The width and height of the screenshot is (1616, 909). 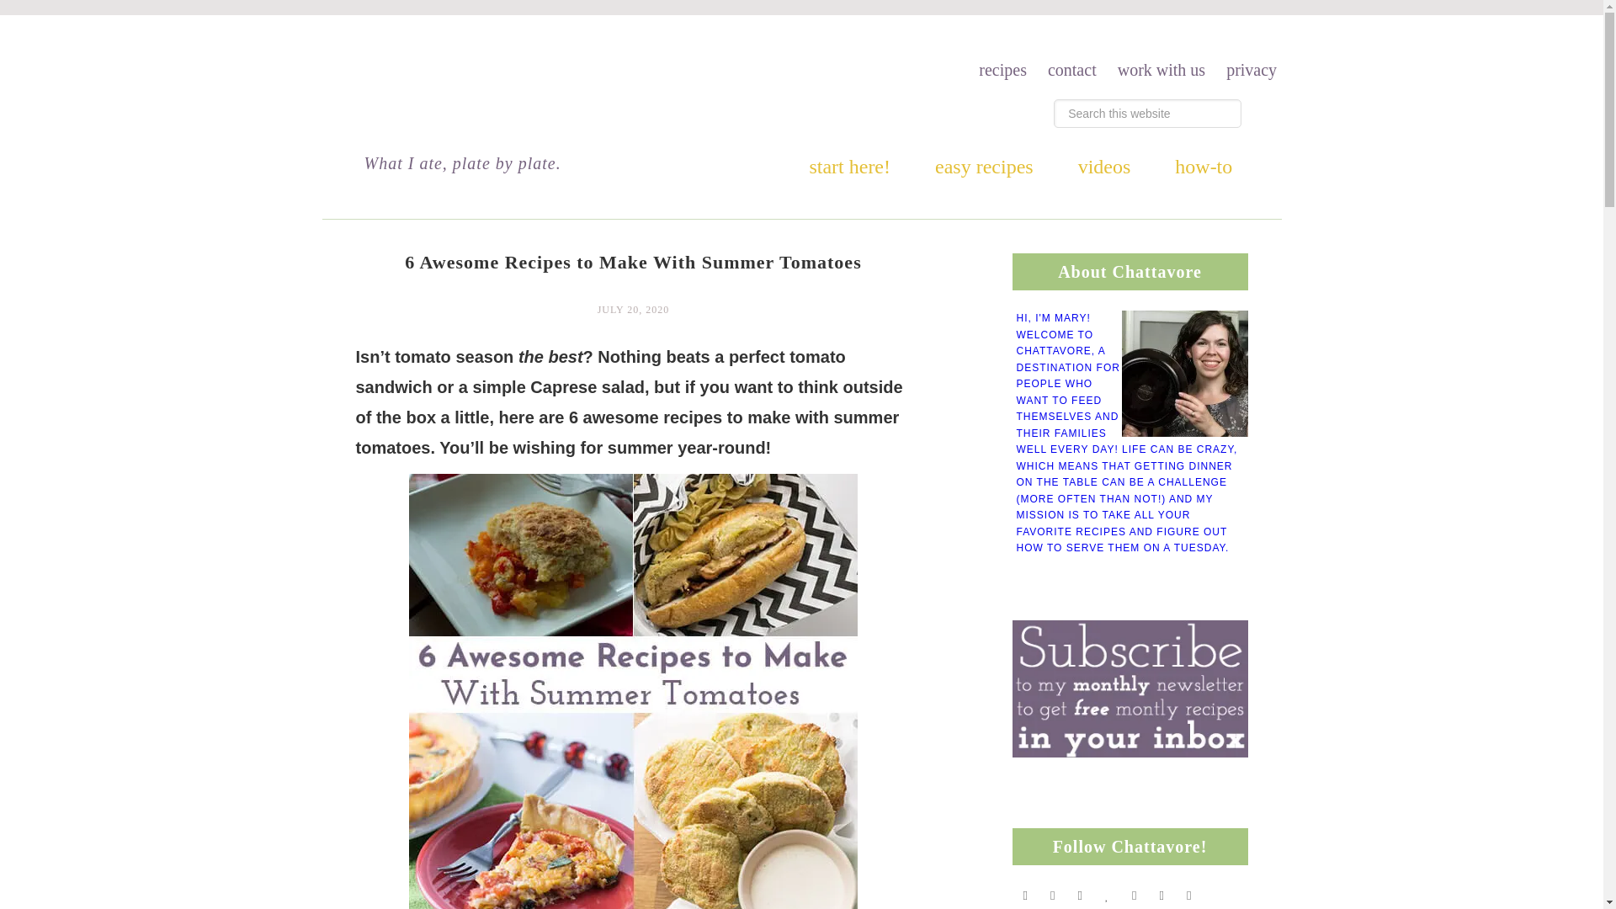 What do you see at coordinates (1161, 895) in the screenshot?
I see `Email` at bounding box center [1161, 895].